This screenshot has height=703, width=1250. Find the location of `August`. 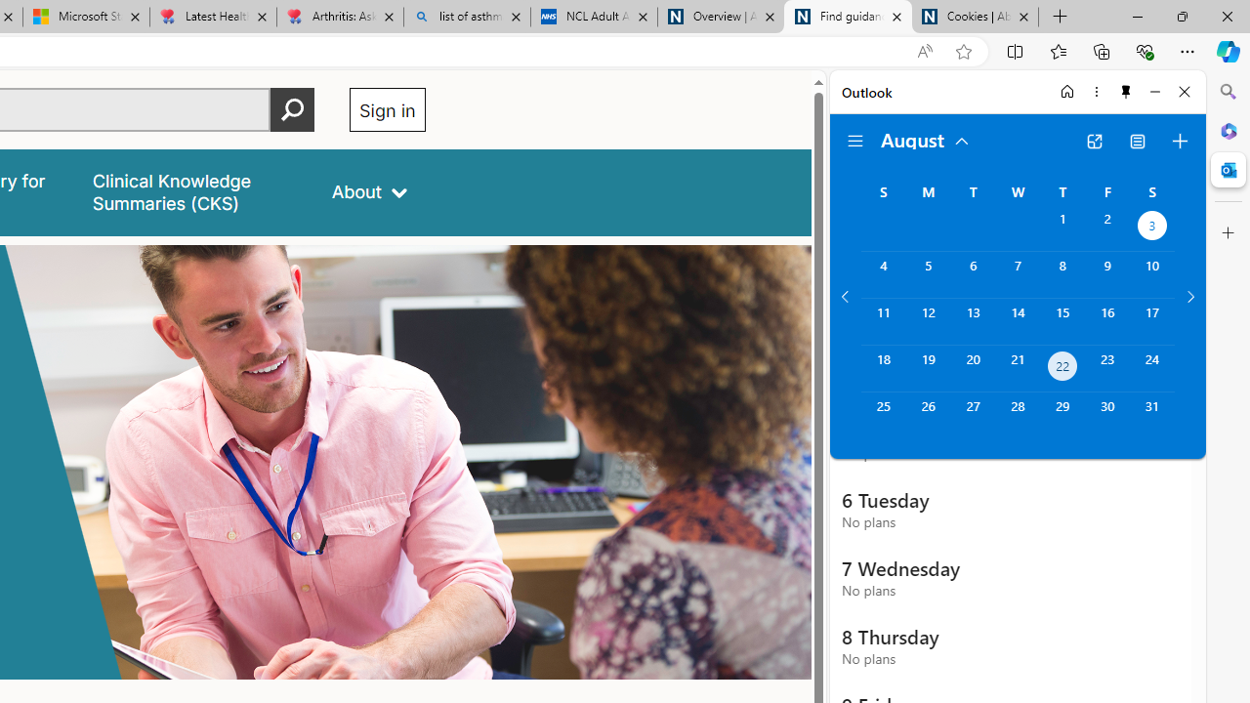

August is located at coordinates (926, 139).